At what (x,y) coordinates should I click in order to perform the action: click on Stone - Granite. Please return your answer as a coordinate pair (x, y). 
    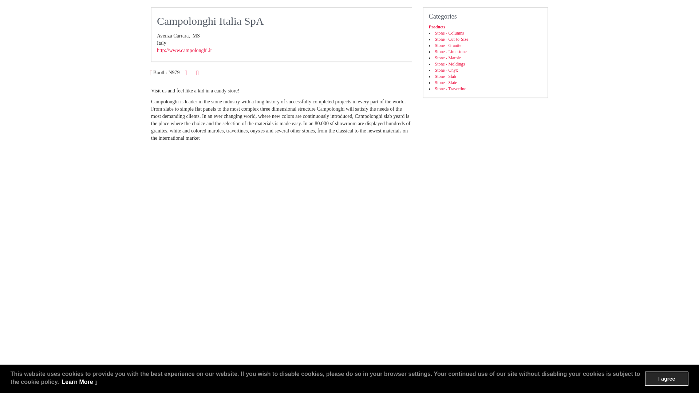
    Looking at the image, I should click on (448, 45).